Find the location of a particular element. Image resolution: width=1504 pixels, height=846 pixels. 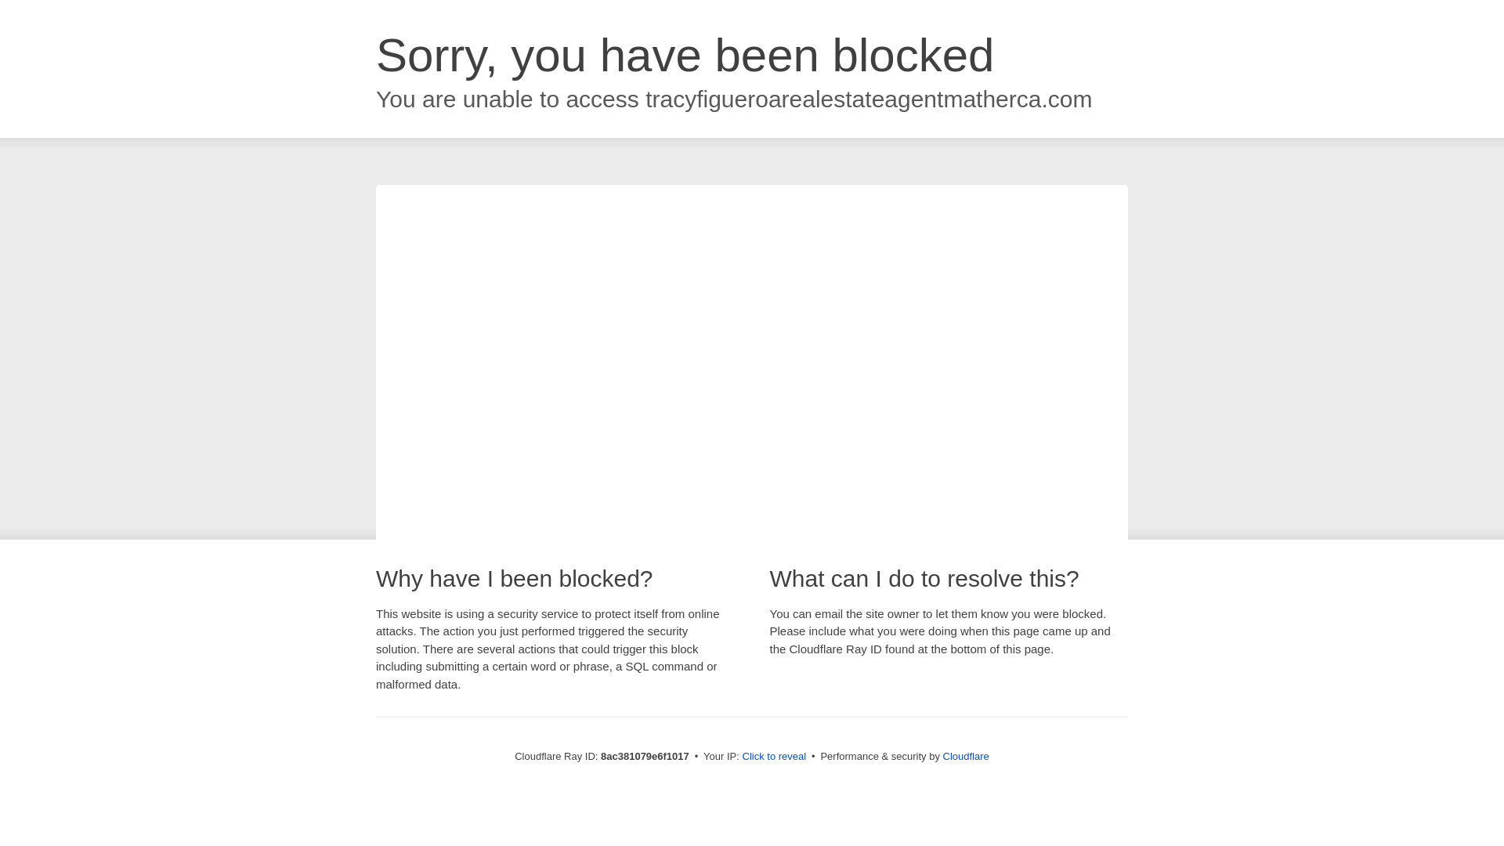

Cloudflare is located at coordinates (966, 756).